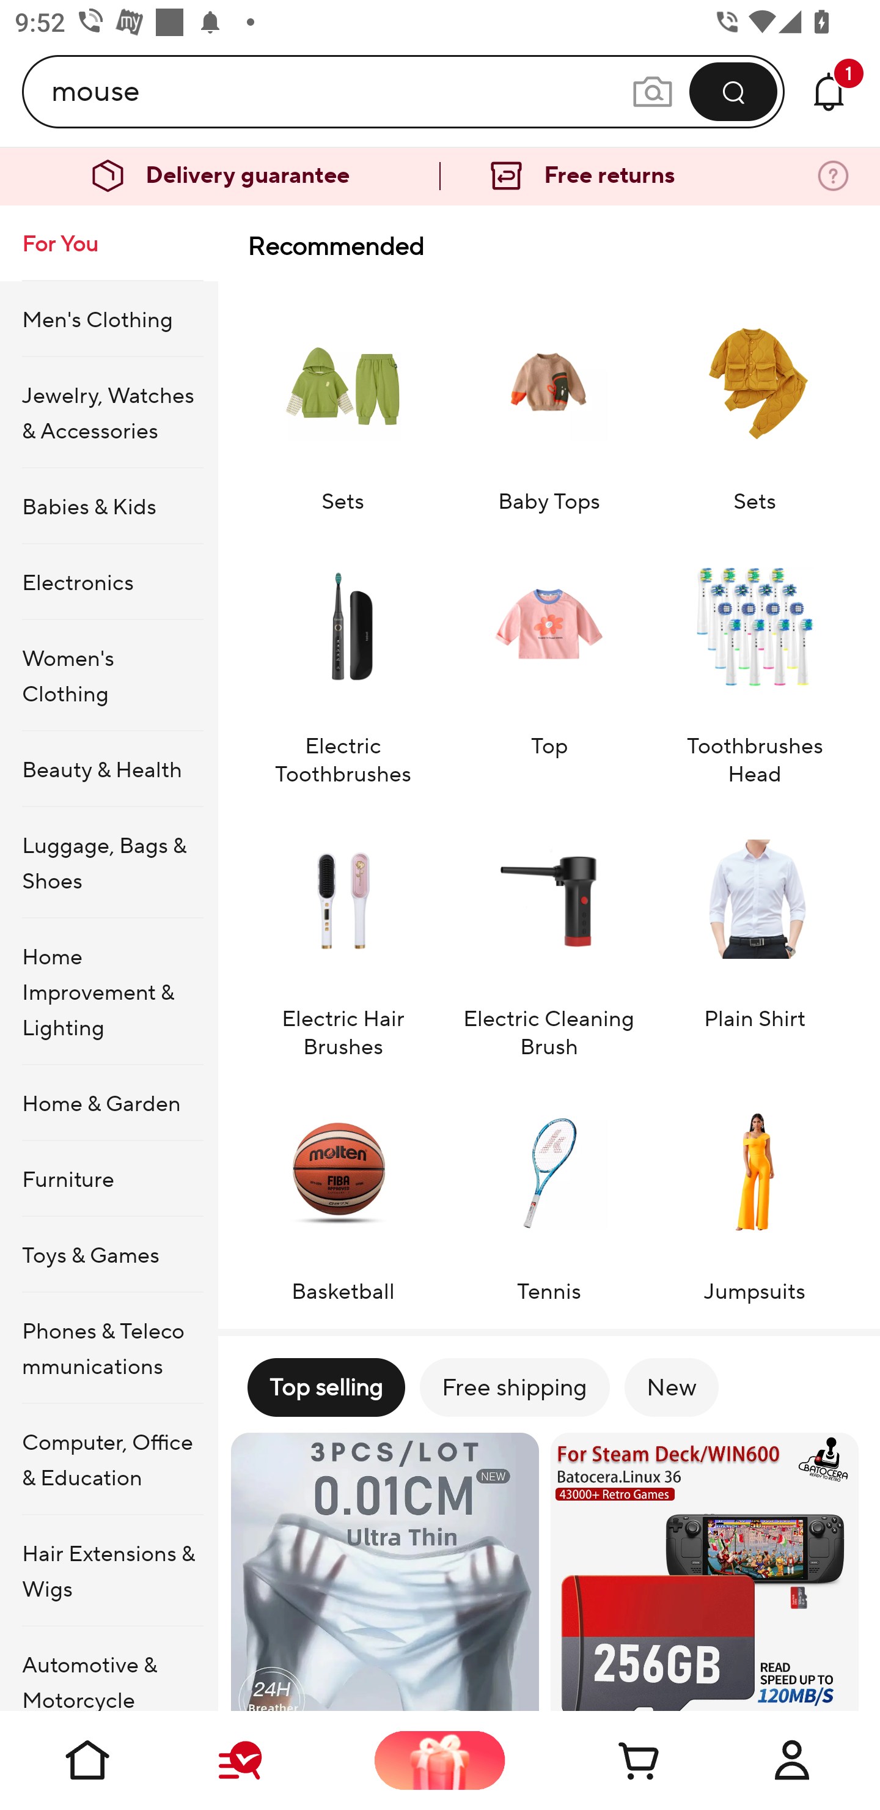 This screenshot has width=880, height=1810. Describe the element at coordinates (326, 1387) in the screenshot. I see `Top selling` at that location.